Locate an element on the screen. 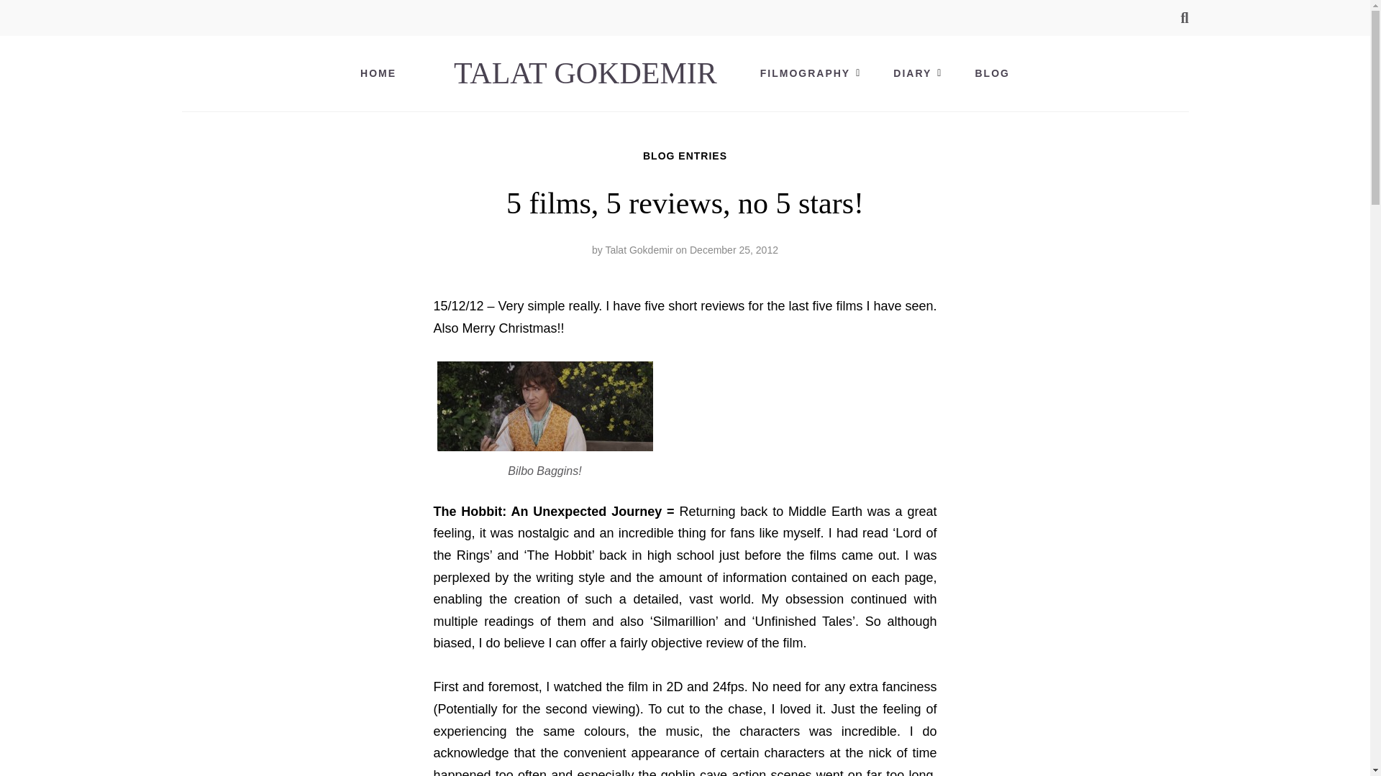 The height and width of the screenshot is (776, 1381). 5 films, 5 reviews, no 5 stars! is located at coordinates (734, 250).